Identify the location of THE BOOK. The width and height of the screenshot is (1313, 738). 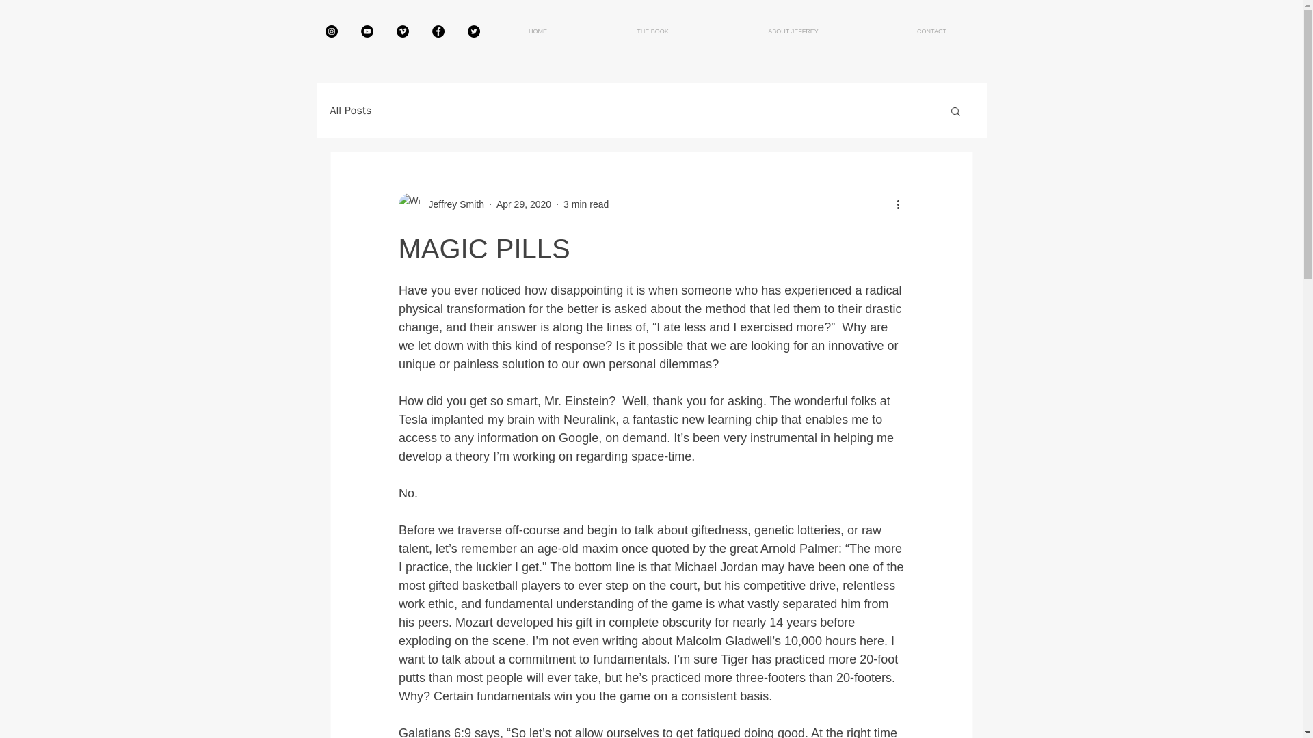
(652, 31).